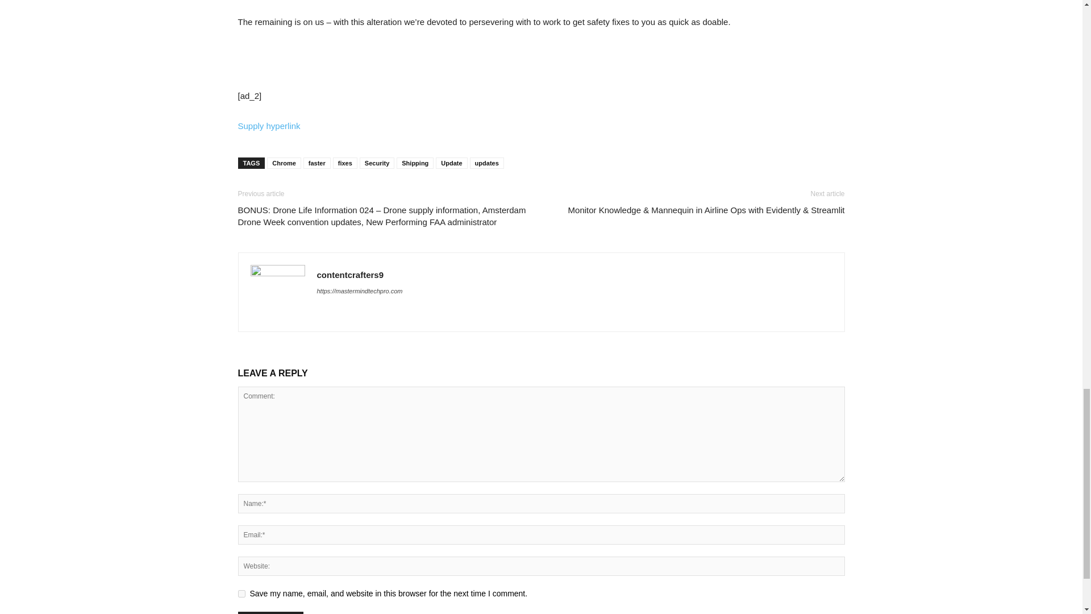  What do you see at coordinates (241, 594) in the screenshot?
I see `yes` at bounding box center [241, 594].